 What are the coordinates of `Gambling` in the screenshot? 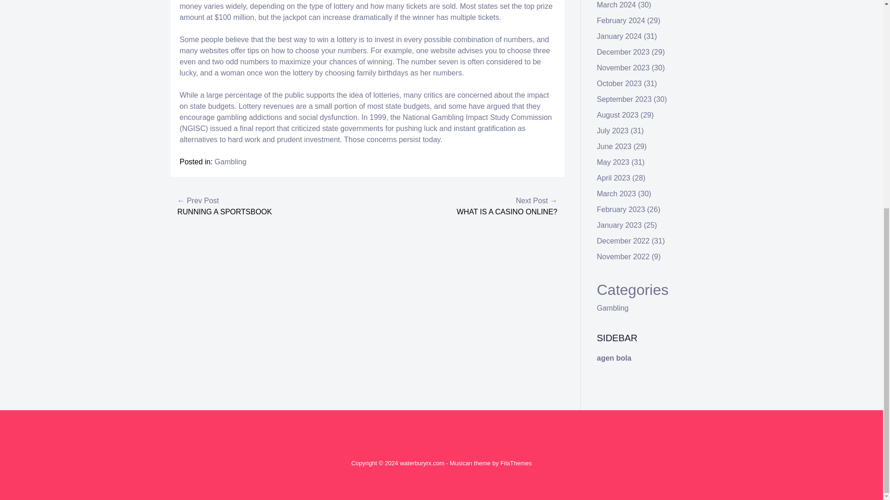 It's located at (613, 307).